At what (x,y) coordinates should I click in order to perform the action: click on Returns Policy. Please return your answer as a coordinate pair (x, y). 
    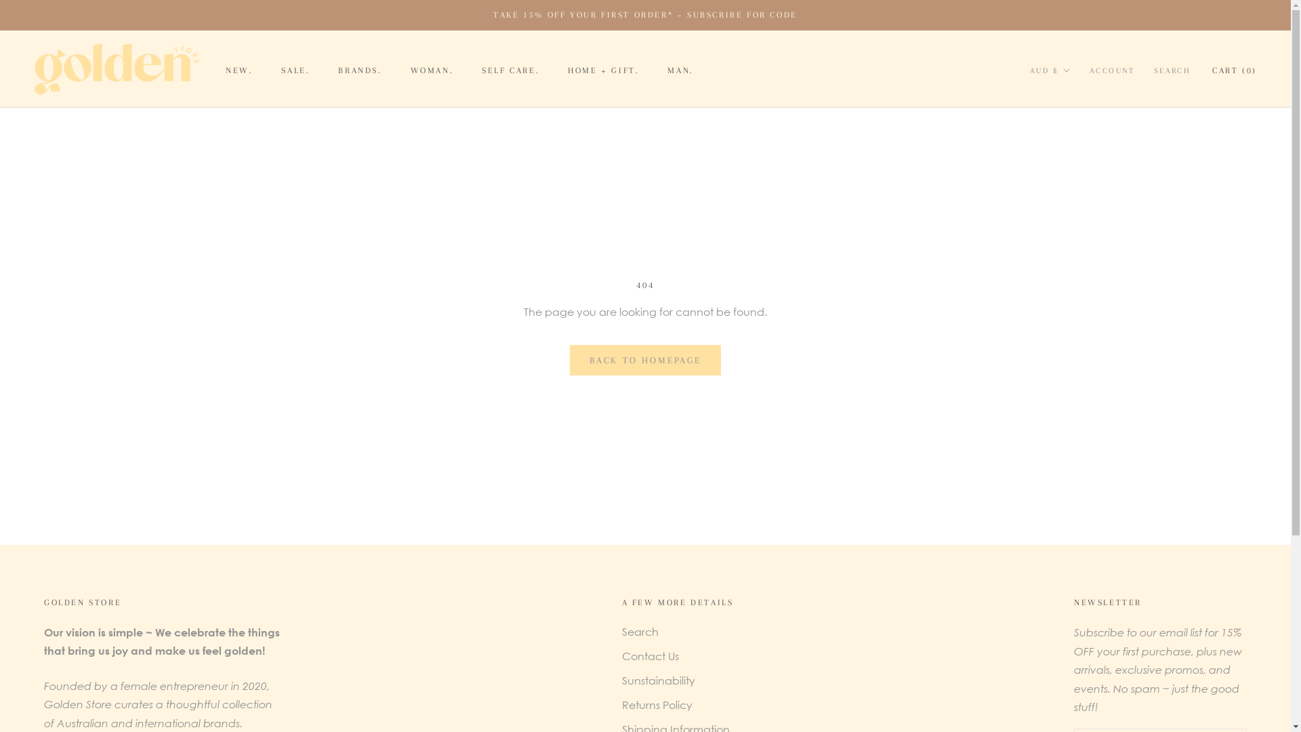
    Looking at the image, I should click on (678, 705).